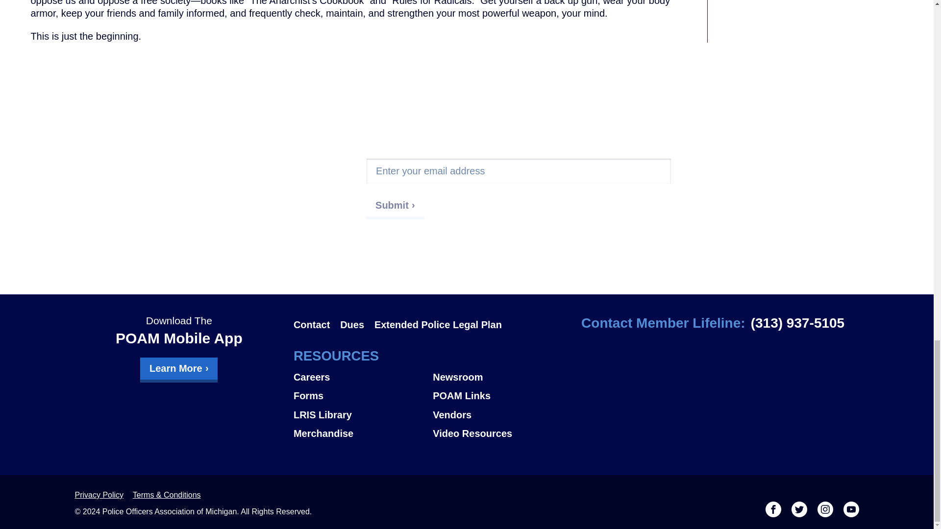  Describe the element at coordinates (352, 324) in the screenshot. I see `Dues` at that location.